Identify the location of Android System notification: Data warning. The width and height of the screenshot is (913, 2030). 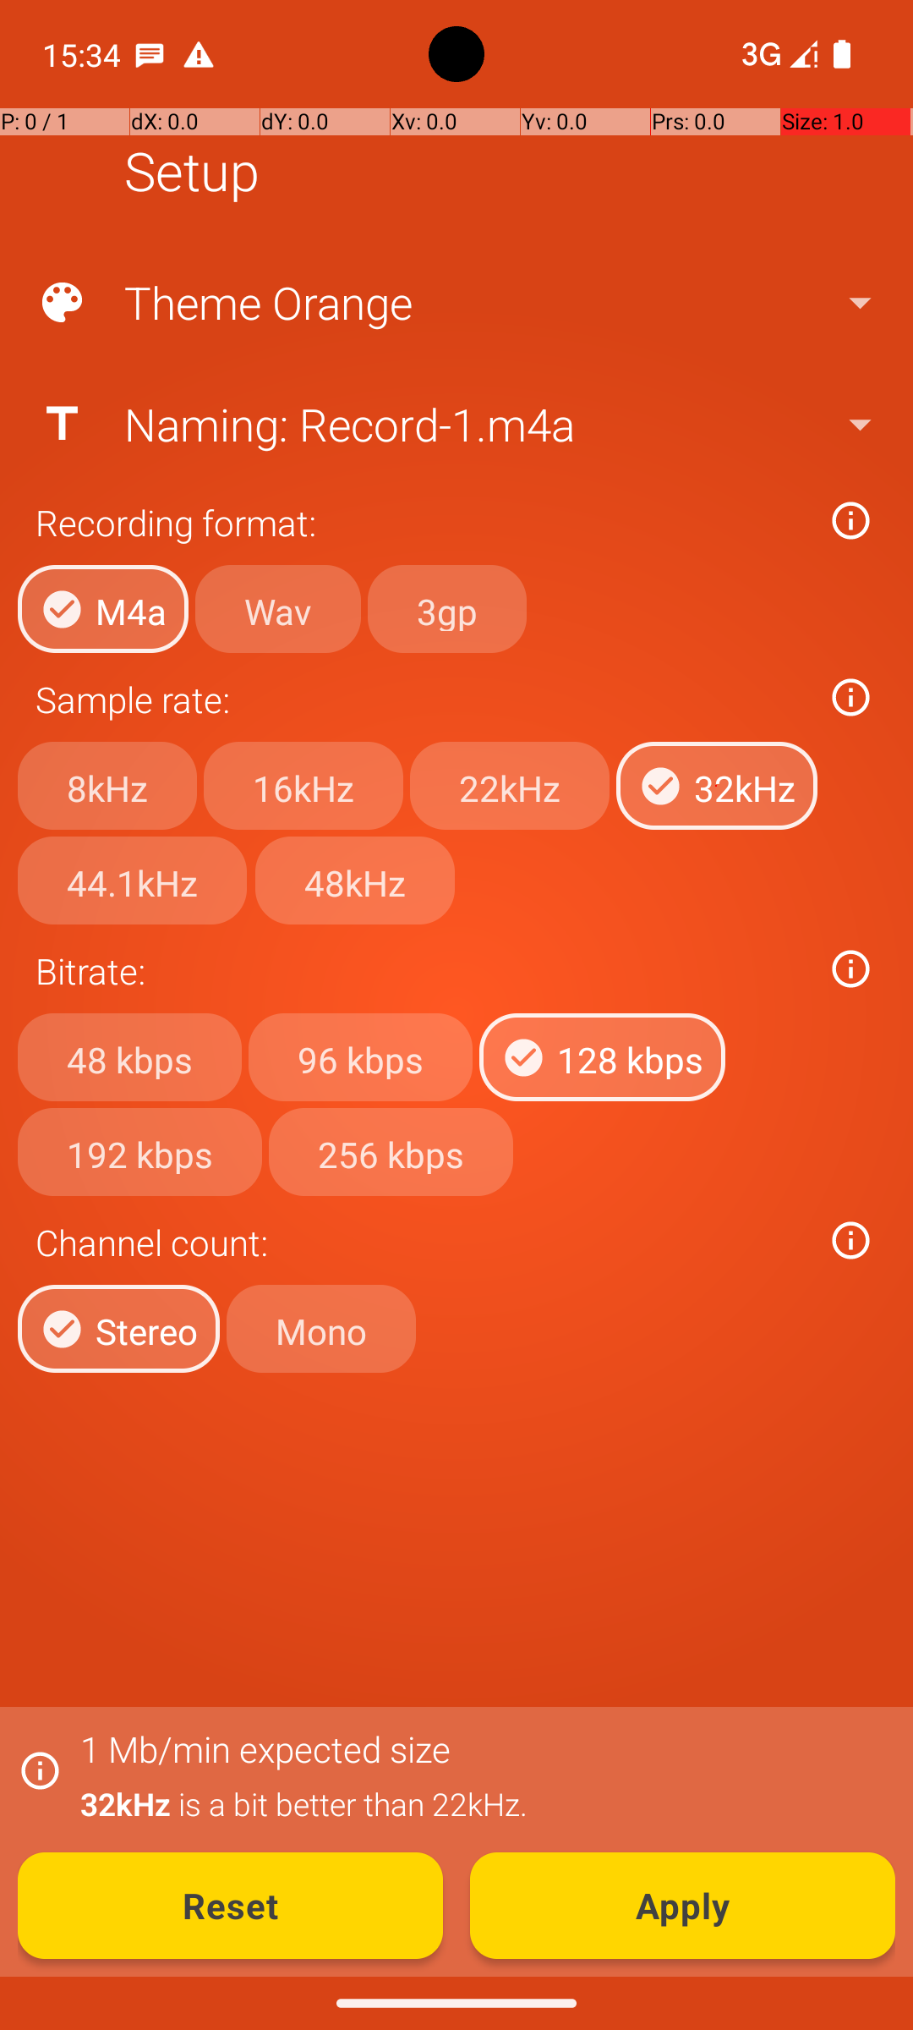
(199, 54).